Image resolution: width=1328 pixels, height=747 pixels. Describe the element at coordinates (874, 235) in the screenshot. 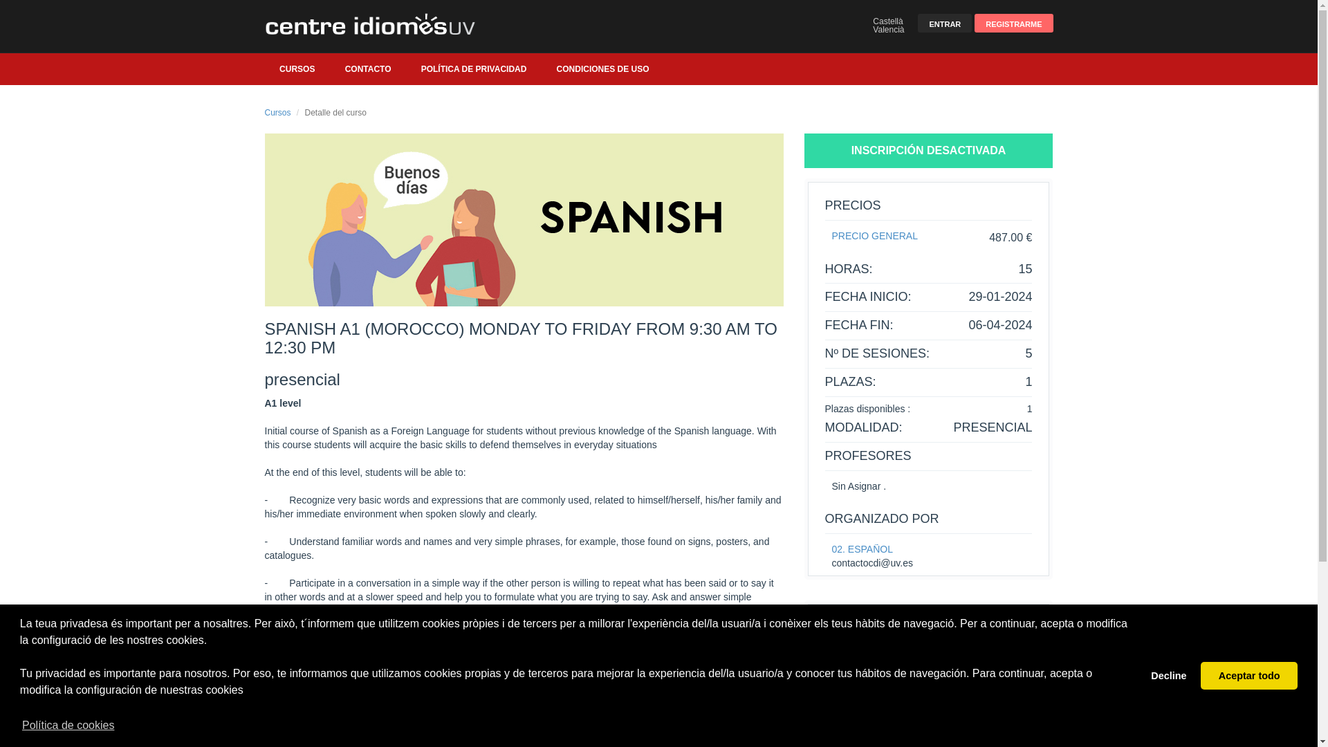

I see `PRECIO GENERAL` at that location.